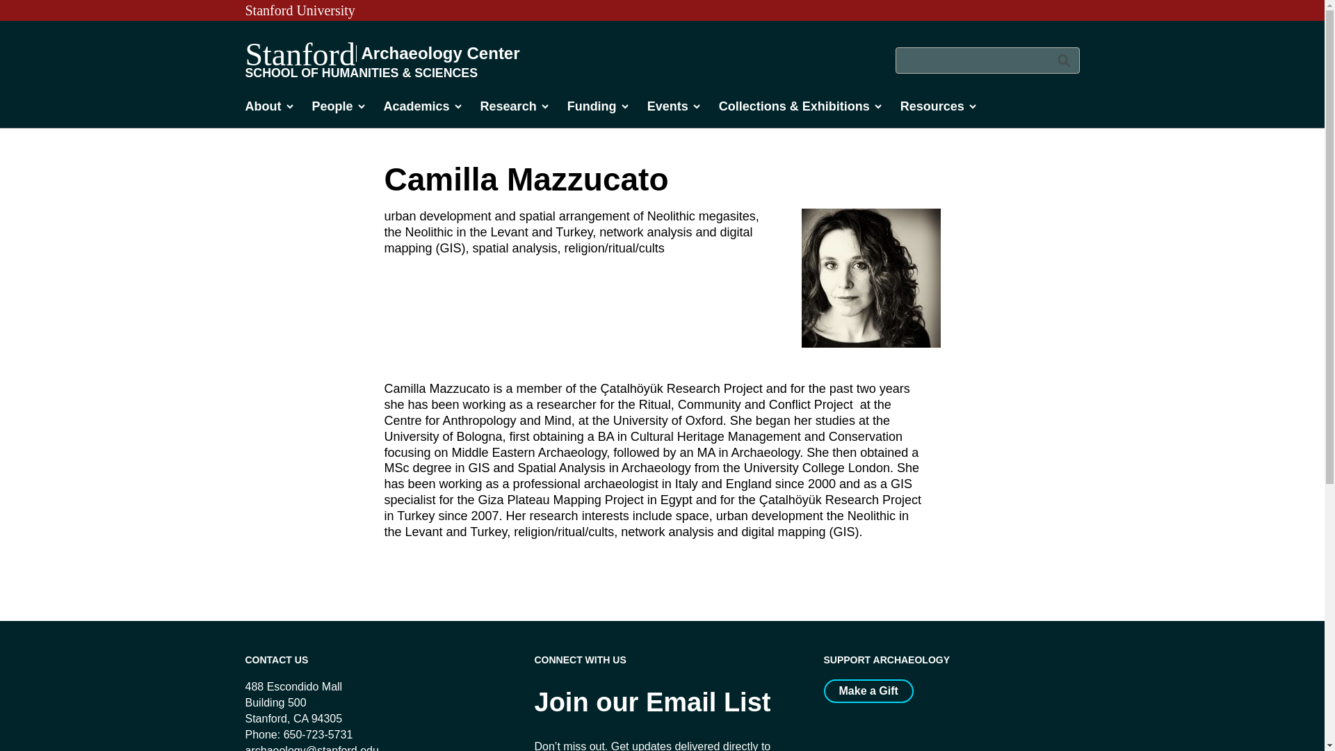 The height and width of the screenshot is (751, 1335). What do you see at coordinates (270, 110) in the screenshot?
I see `About` at bounding box center [270, 110].